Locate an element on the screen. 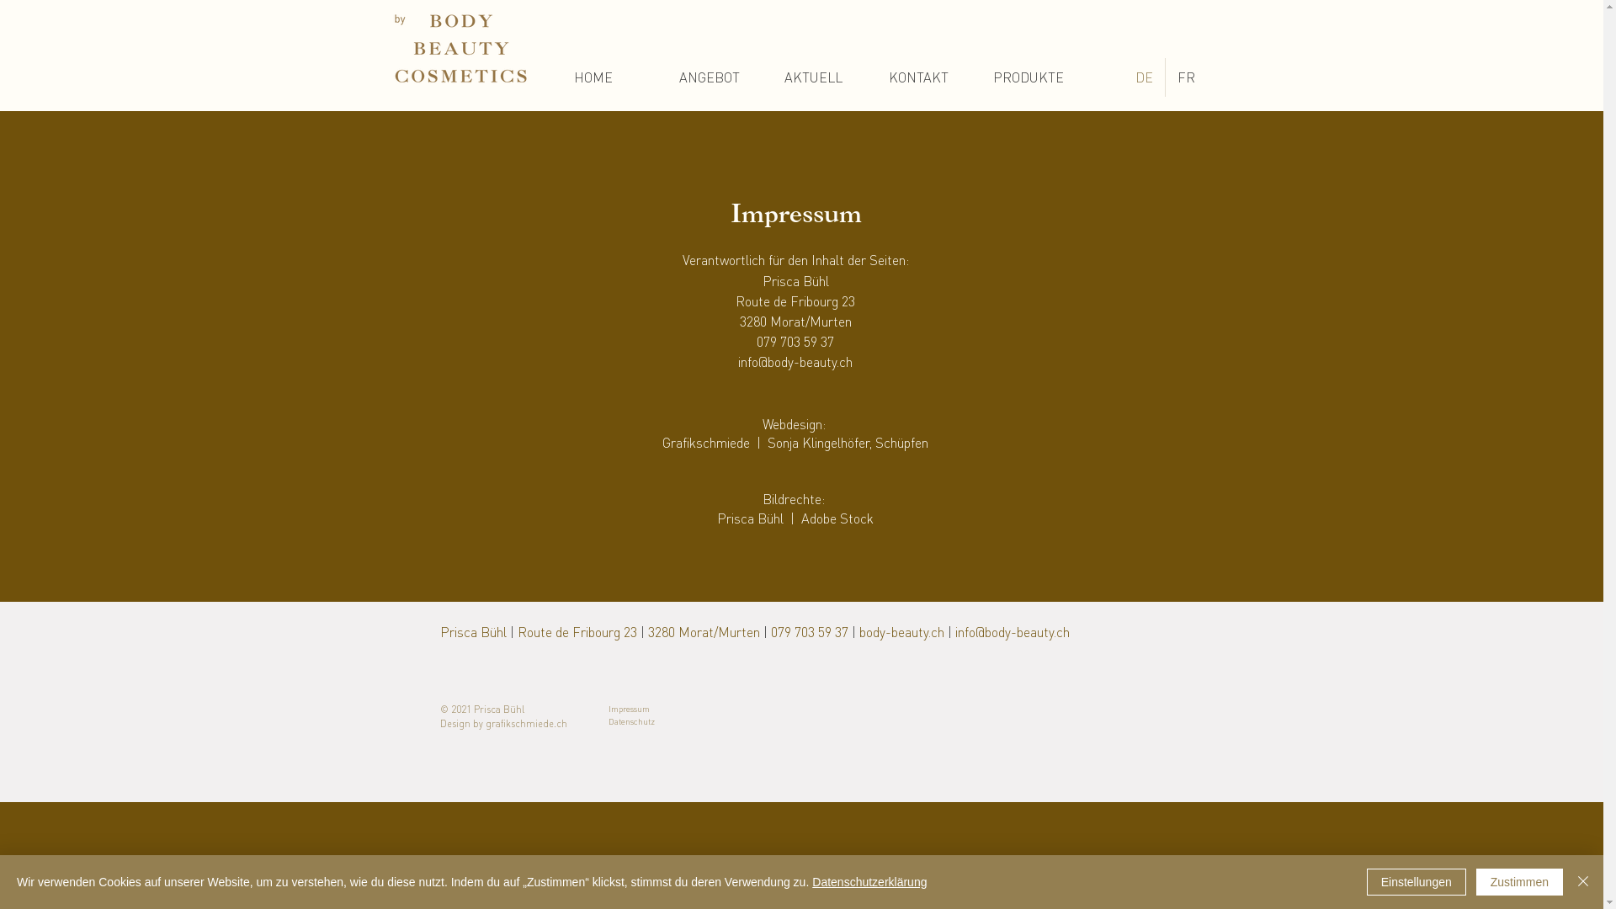  info@body-beauty.ch is located at coordinates (795, 362).